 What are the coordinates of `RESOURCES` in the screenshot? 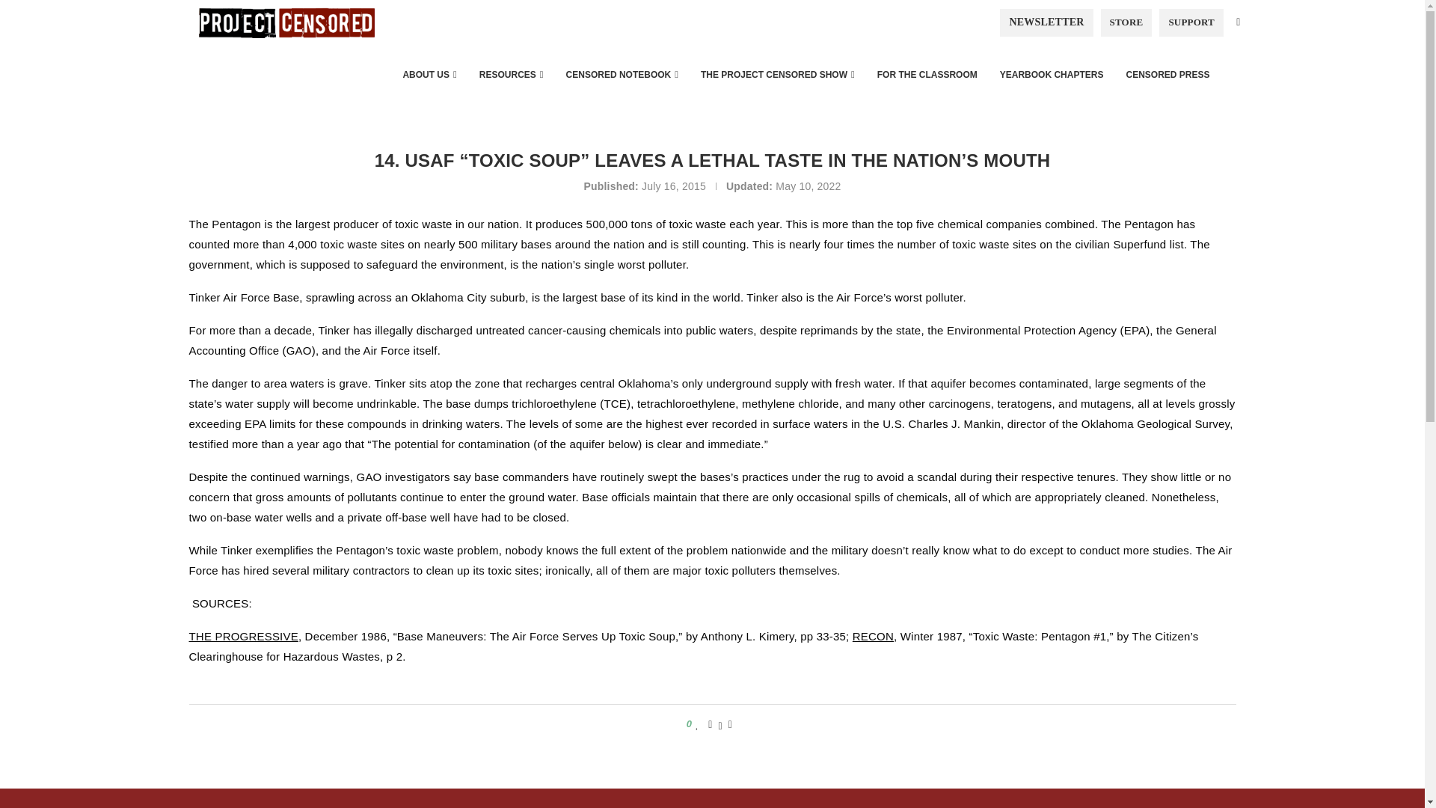 It's located at (511, 75).